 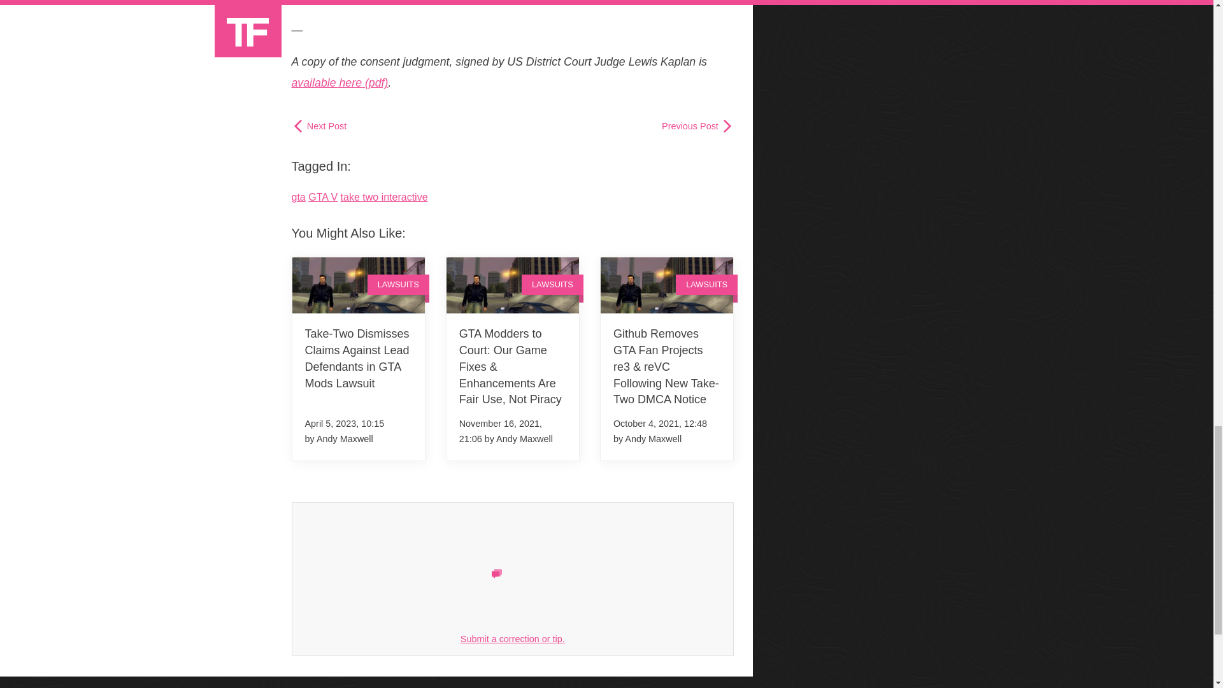 What do you see at coordinates (322, 197) in the screenshot?
I see `GTA V` at bounding box center [322, 197].